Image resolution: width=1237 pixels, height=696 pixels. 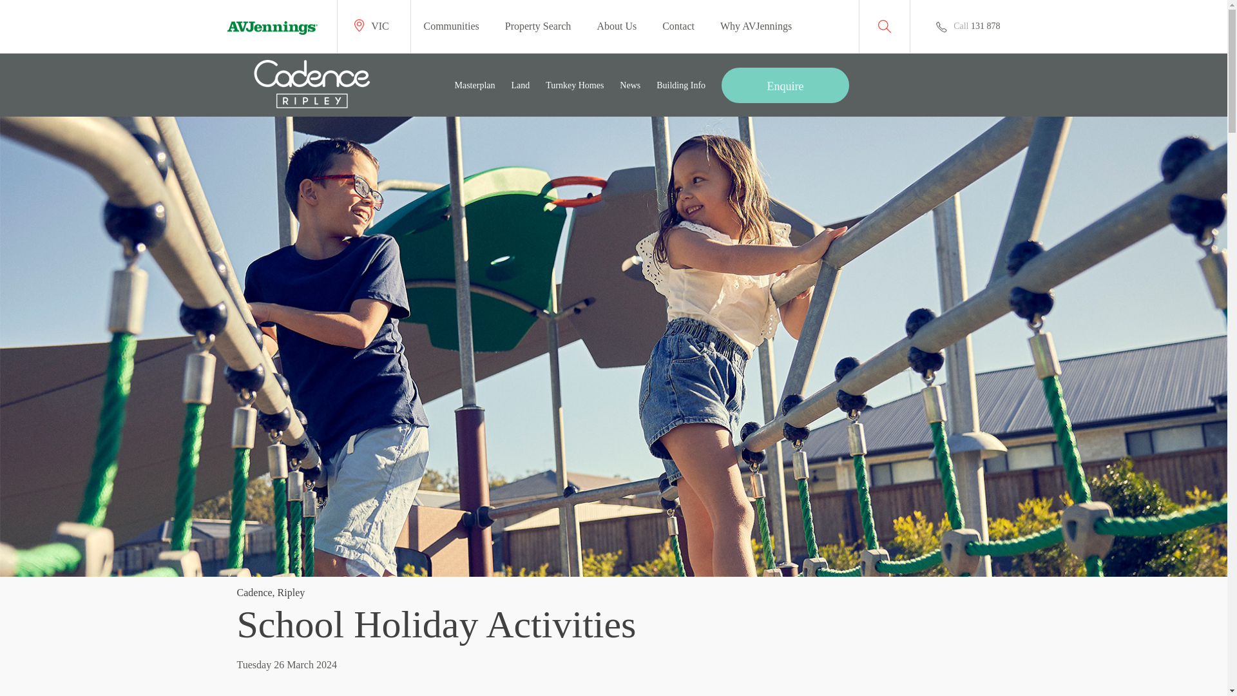 What do you see at coordinates (475, 88) in the screenshot?
I see `Masterplan` at bounding box center [475, 88].